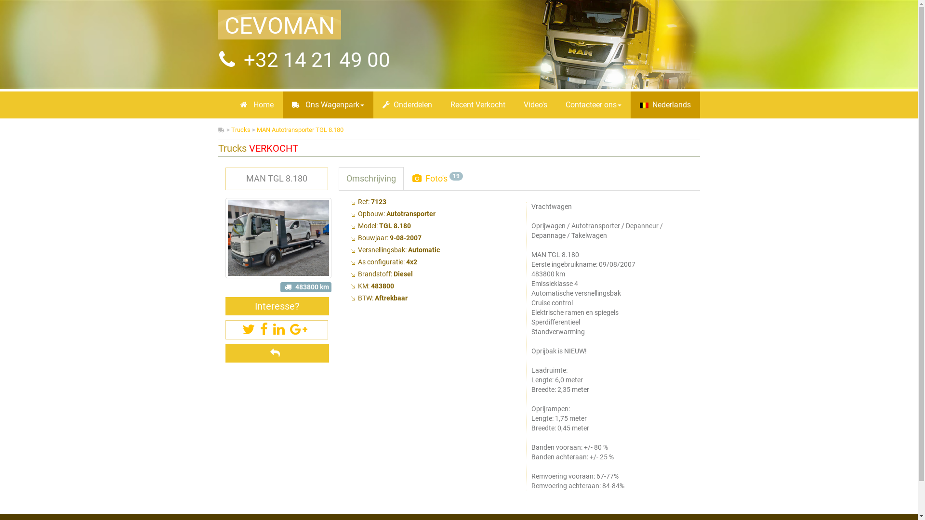 The width and height of the screenshot is (925, 520). What do you see at coordinates (257, 105) in the screenshot?
I see `Home` at bounding box center [257, 105].